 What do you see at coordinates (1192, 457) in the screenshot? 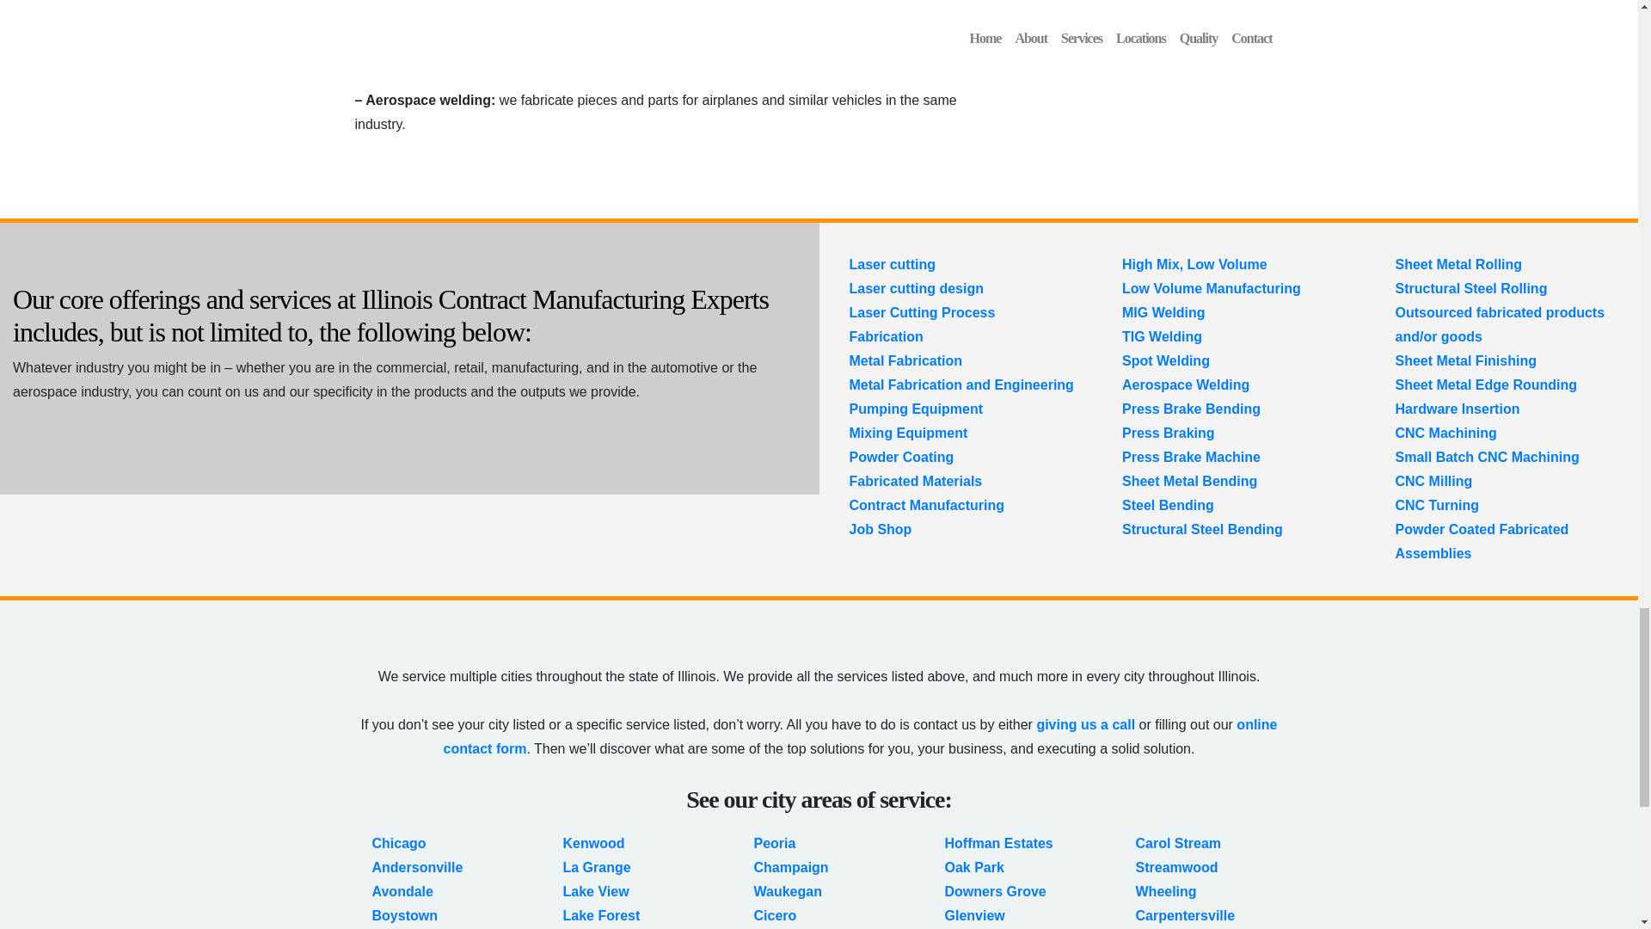
I see `Press Brake Machine` at bounding box center [1192, 457].